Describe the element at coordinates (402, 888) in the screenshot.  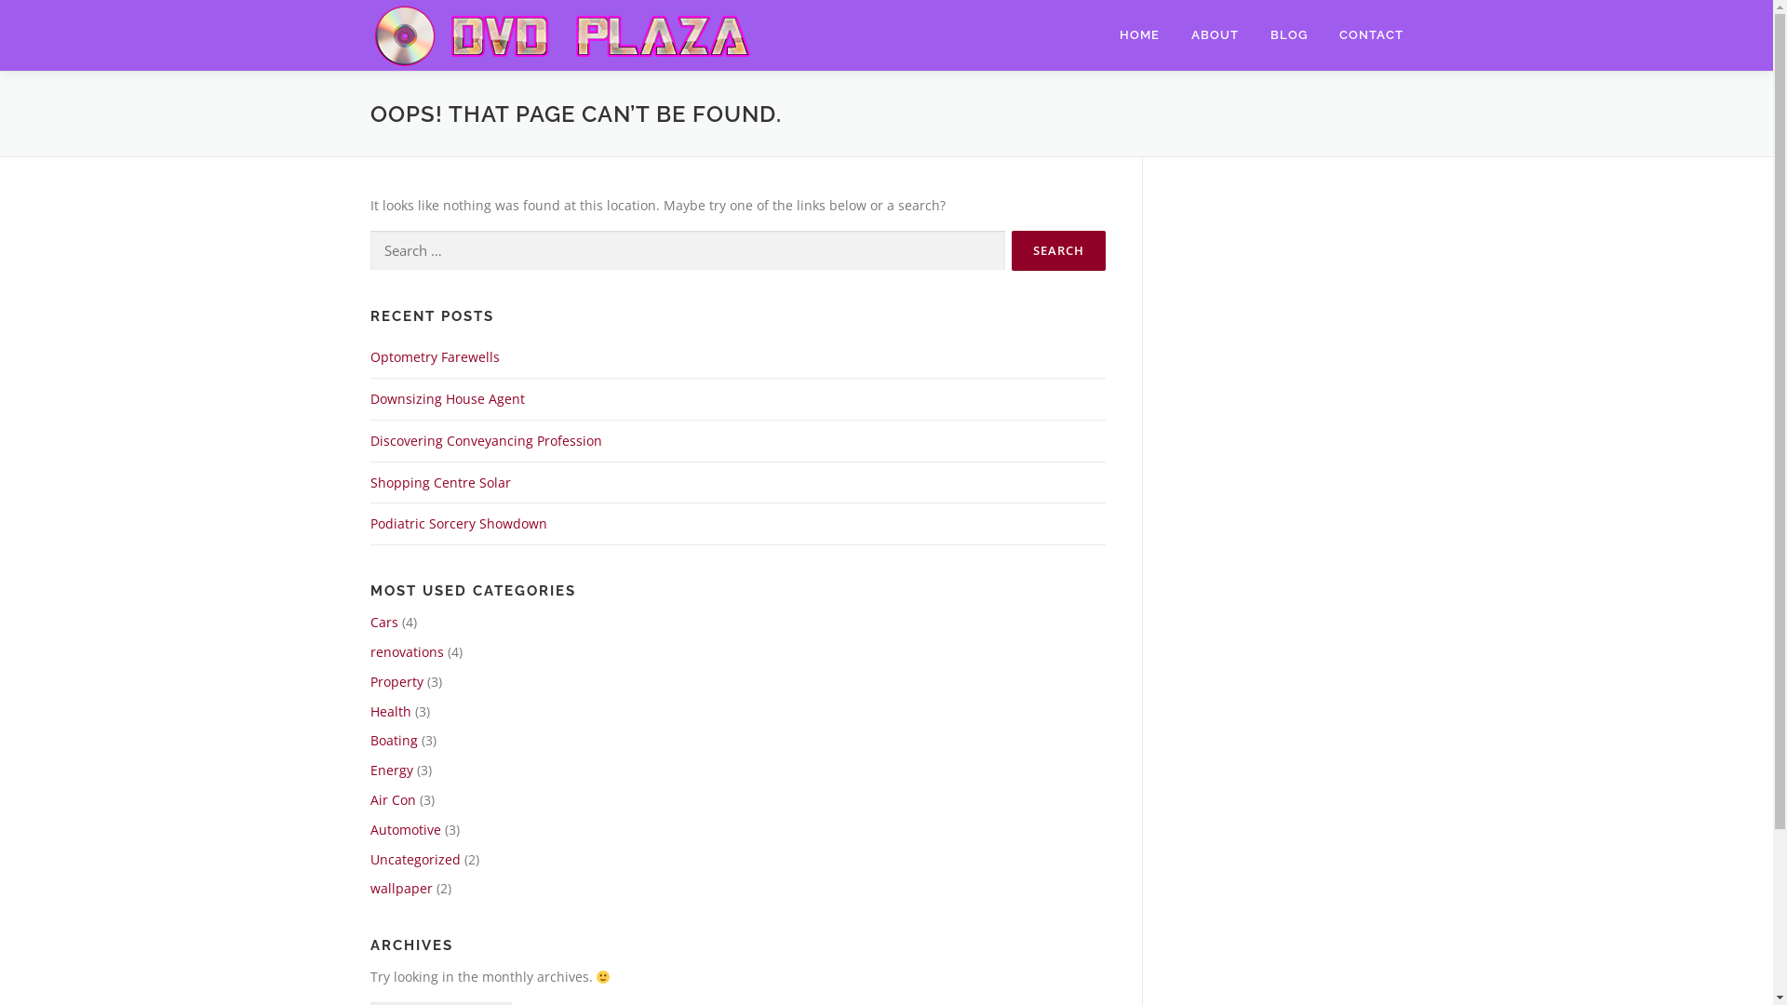
I see `wallpaper` at that location.